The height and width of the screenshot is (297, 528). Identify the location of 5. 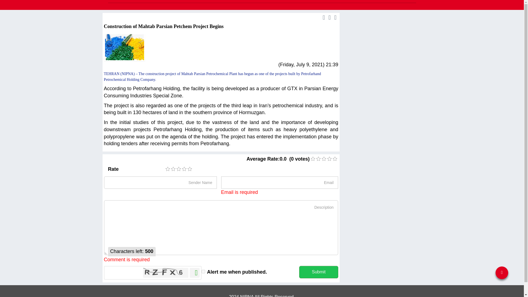
(335, 159).